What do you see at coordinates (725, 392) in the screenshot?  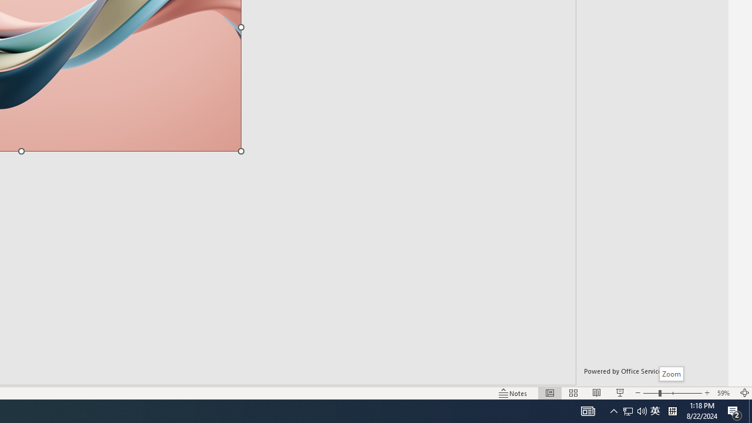 I see `Zoom 59%` at bounding box center [725, 392].